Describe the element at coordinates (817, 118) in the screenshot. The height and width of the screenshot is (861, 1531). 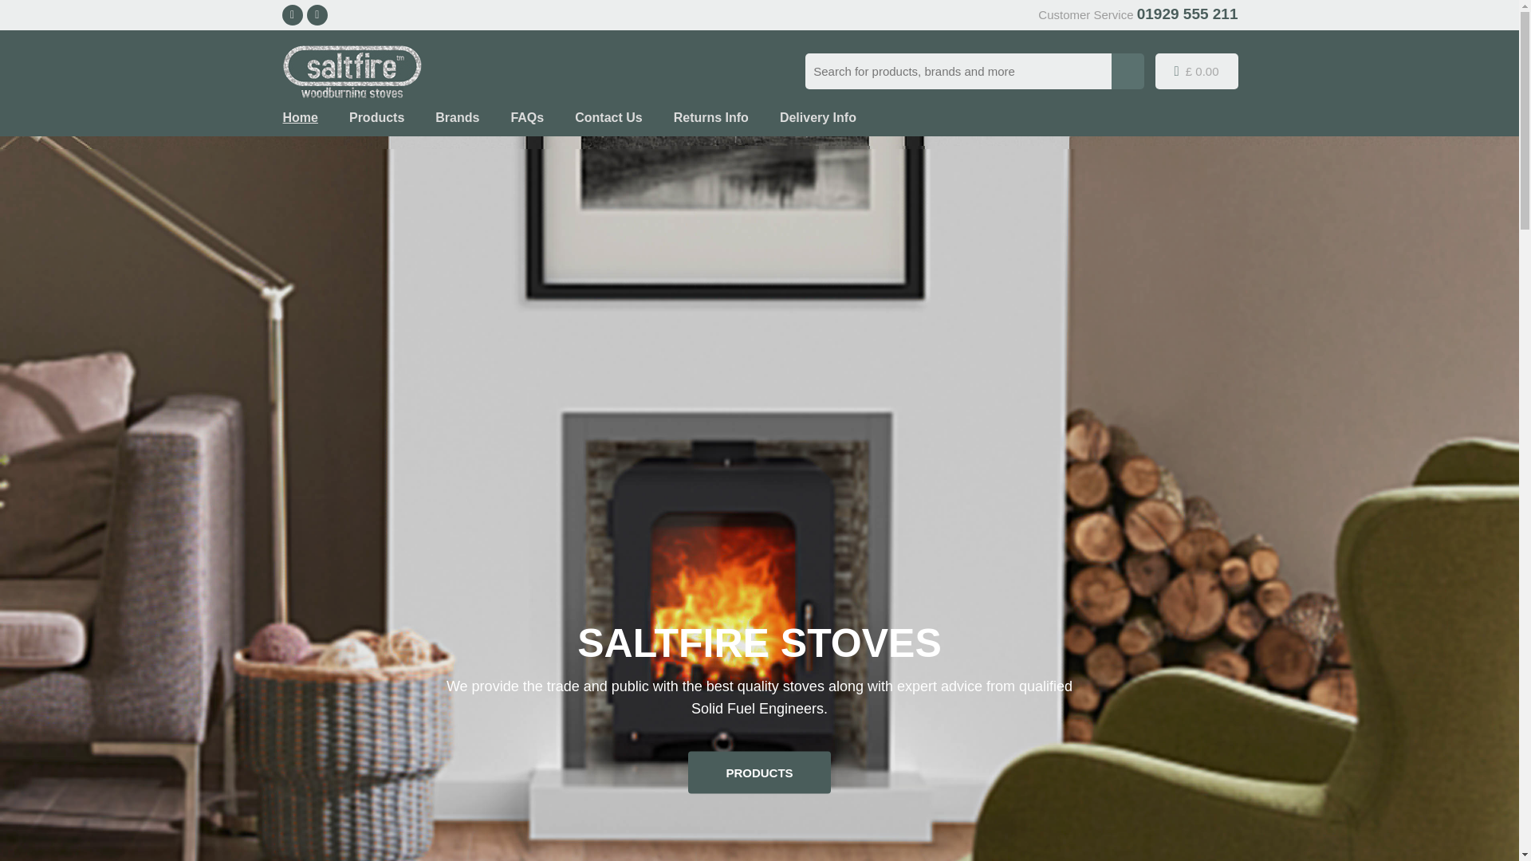
I see `Delivery Info` at that location.